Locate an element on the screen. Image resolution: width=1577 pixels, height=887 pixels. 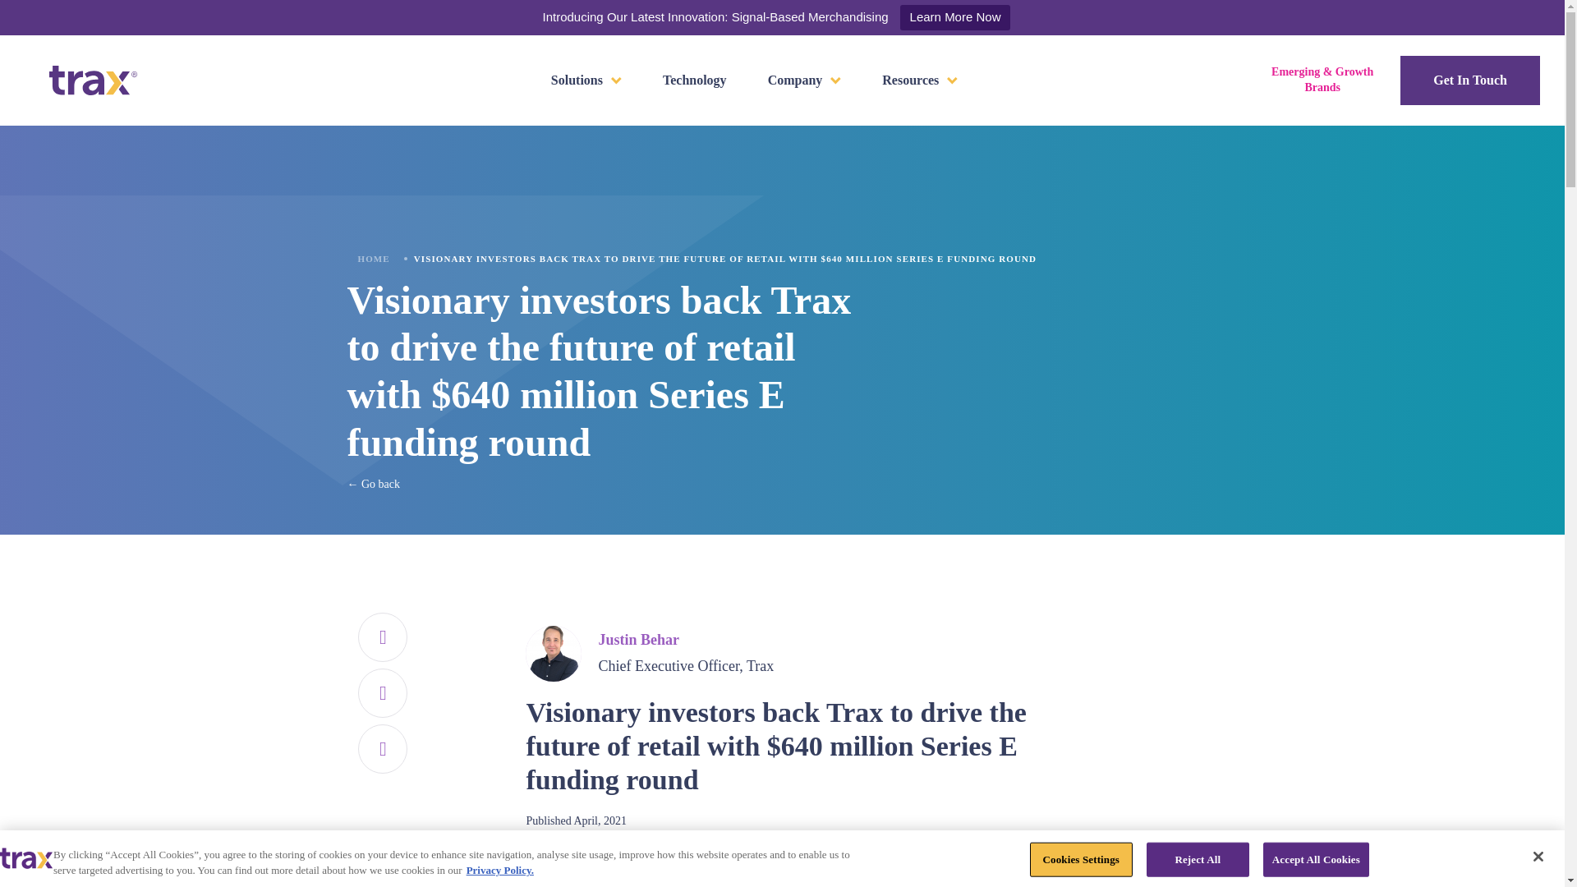
Get In Touch is located at coordinates (1470, 80).